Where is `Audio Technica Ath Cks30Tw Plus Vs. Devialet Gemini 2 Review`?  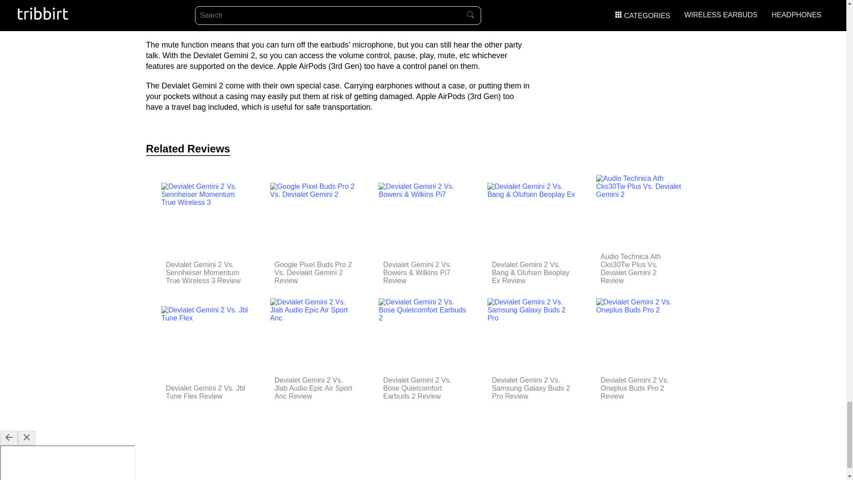 Audio Technica Ath Cks30Tw Plus Vs. Devialet Gemini 2 Review is located at coordinates (641, 269).